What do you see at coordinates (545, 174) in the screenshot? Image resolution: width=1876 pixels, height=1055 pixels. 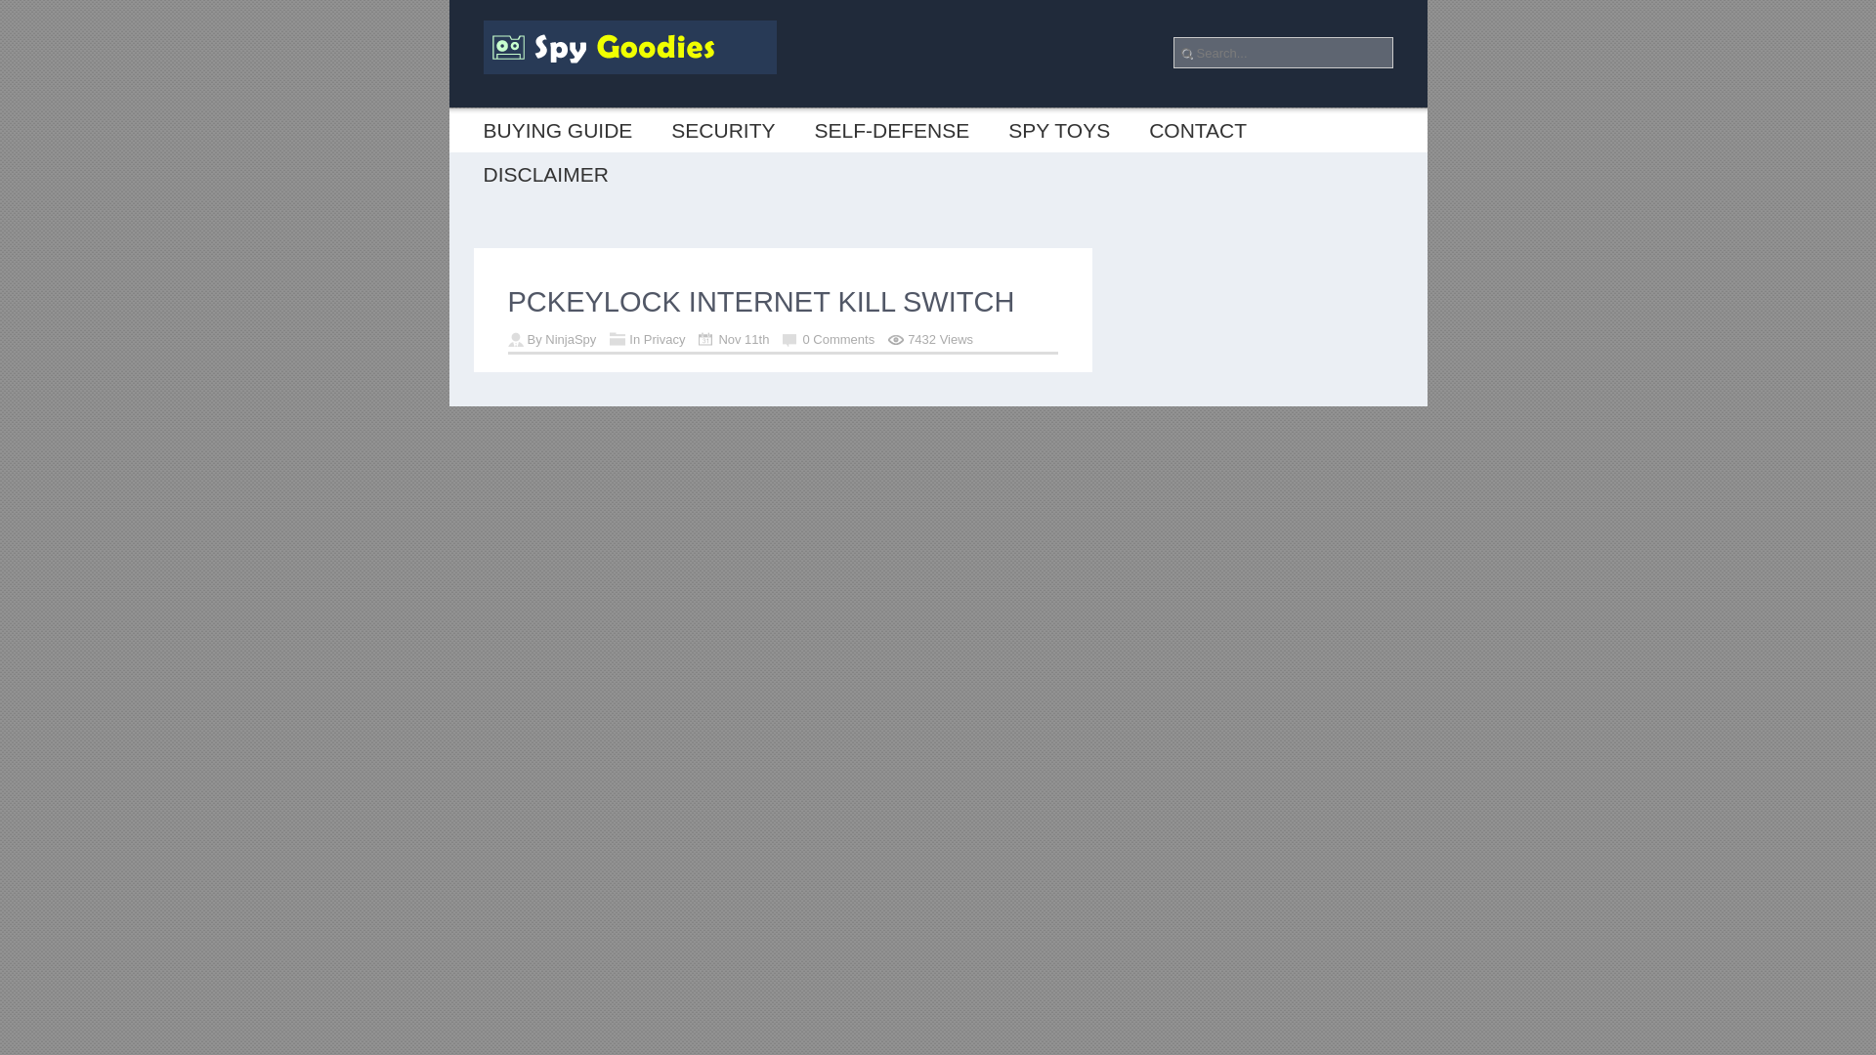 I see `DISCLAIMER` at bounding box center [545, 174].